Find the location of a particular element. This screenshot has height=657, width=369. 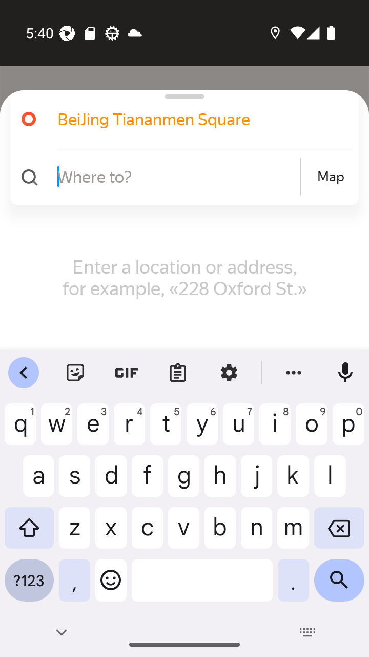

Where to? is located at coordinates (177, 176).